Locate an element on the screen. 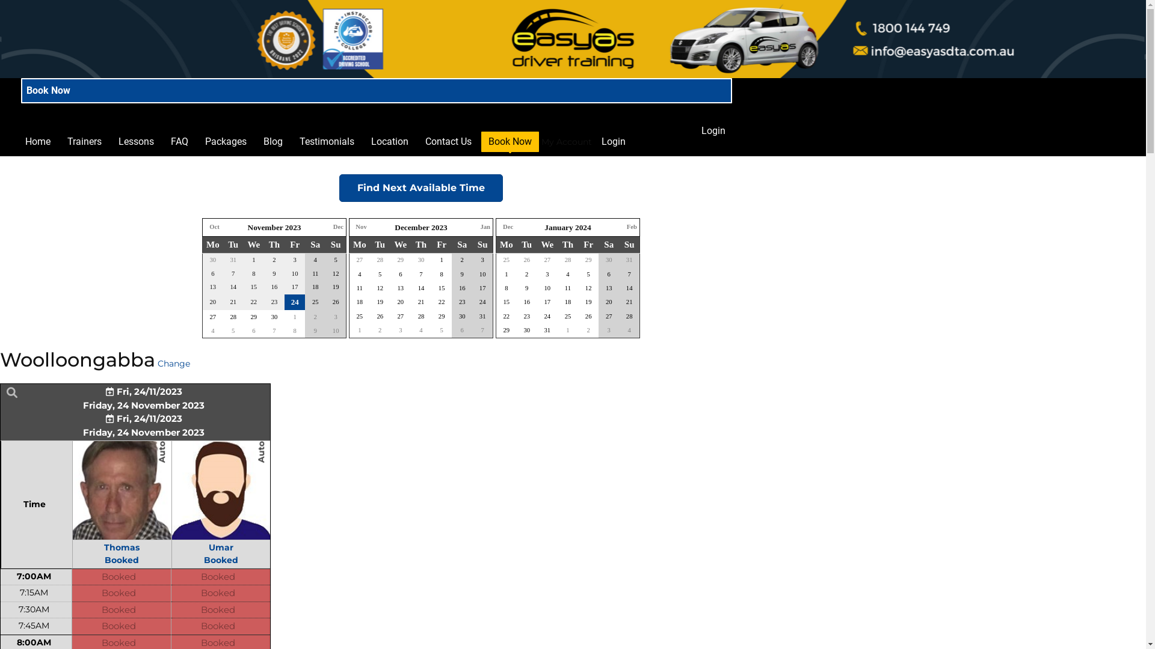  10 is located at coordinates (336, 331).